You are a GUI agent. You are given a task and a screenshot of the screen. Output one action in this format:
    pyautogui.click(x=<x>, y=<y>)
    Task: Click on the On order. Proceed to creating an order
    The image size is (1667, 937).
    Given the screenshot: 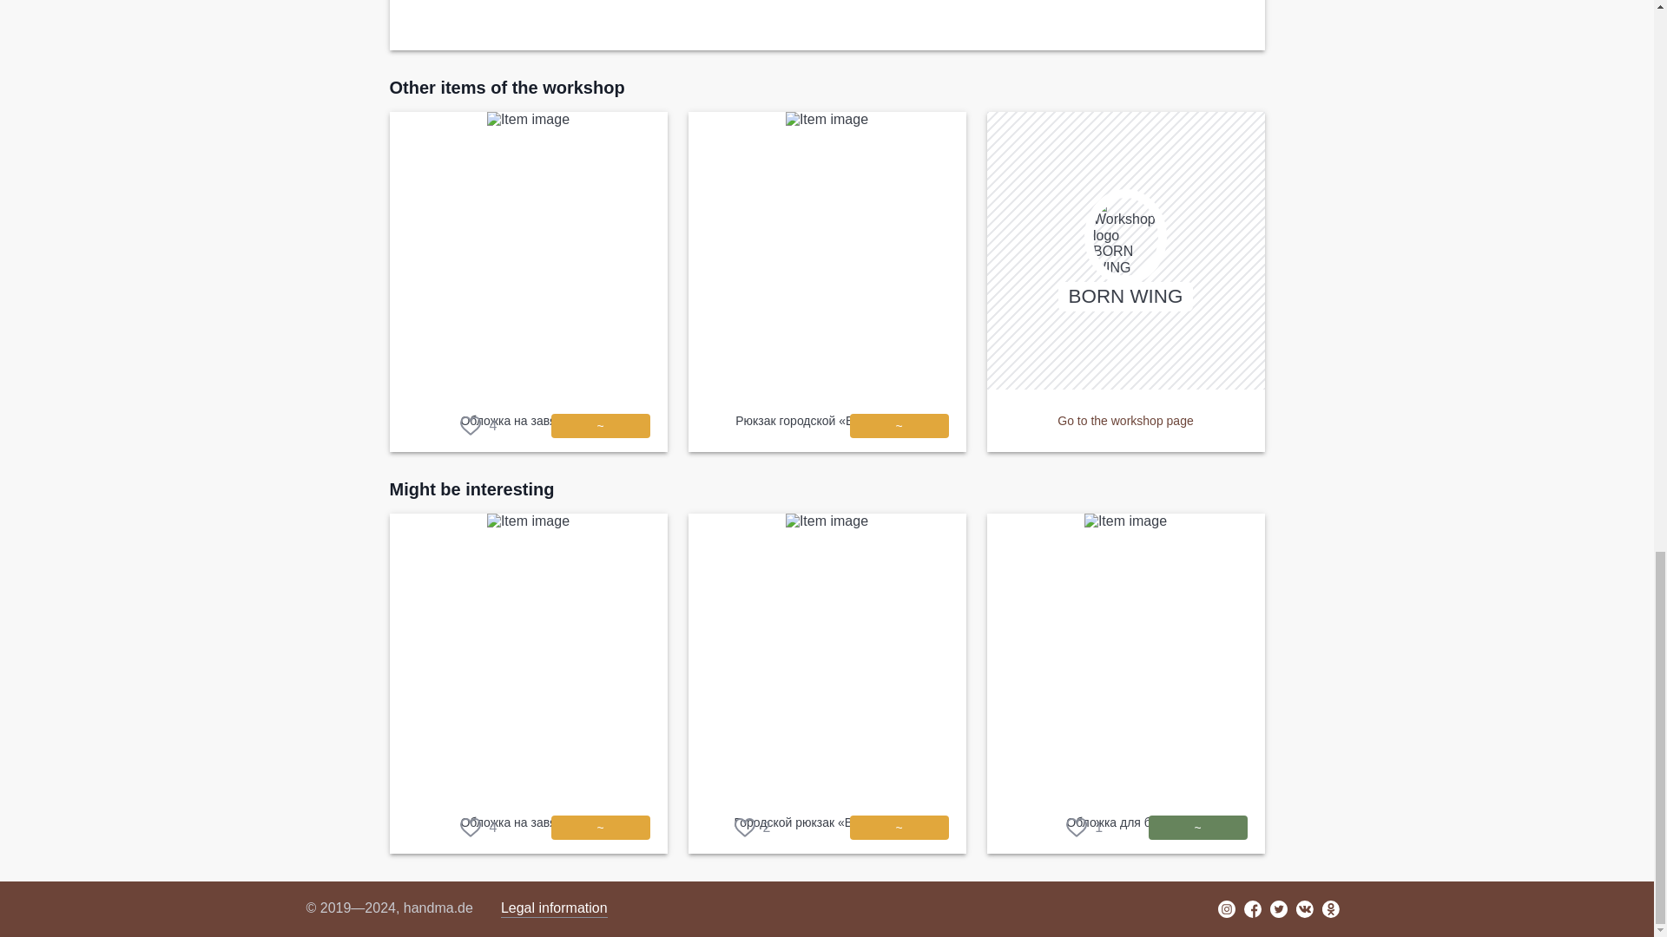 What is the action you would take?
    pyautogui.click(x=898, y=827)
    